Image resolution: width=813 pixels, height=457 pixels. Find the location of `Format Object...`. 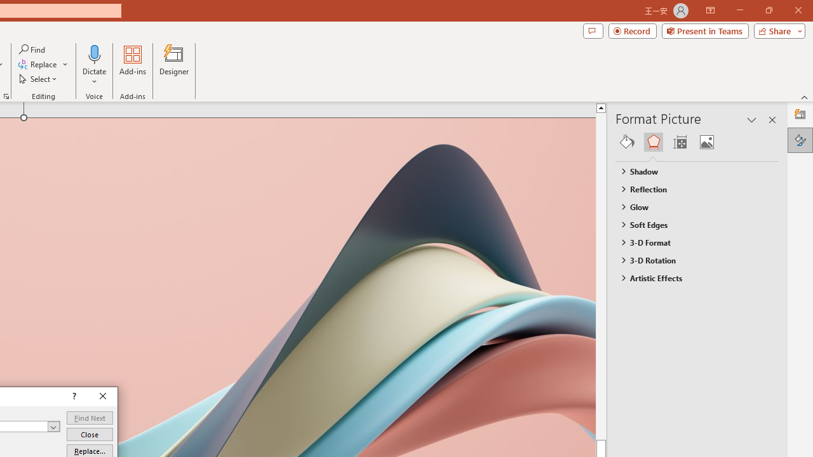

Format Object... is located at coordinates (6, 96).